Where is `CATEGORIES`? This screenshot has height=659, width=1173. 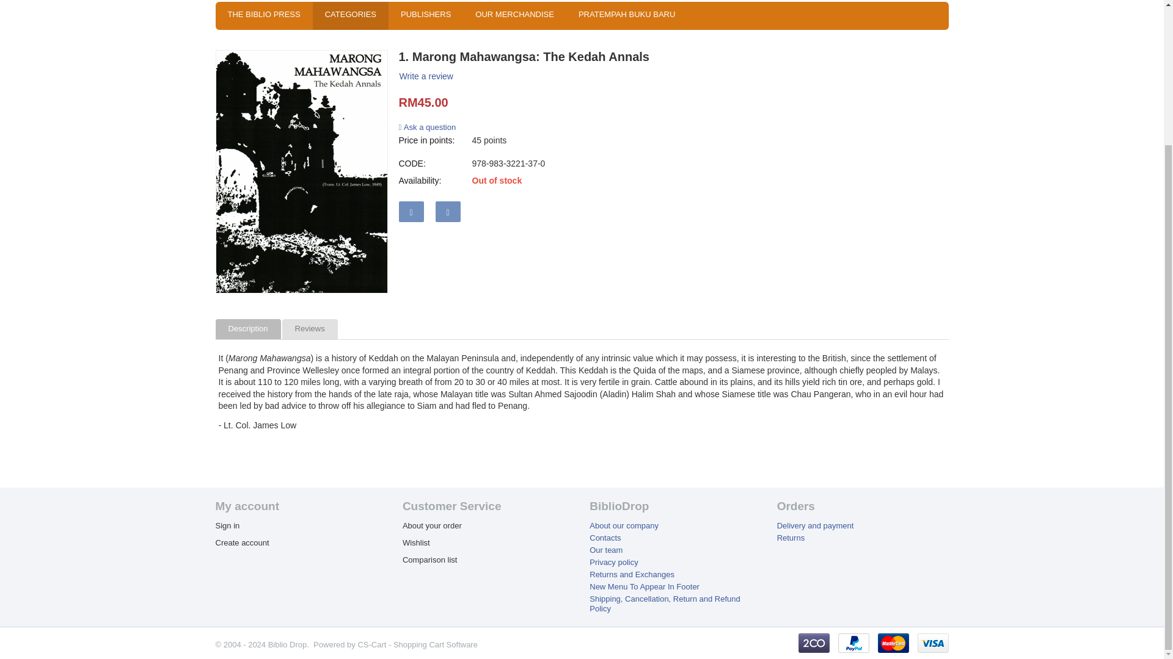 CATEGORIES is located at coordinates (351, 16).